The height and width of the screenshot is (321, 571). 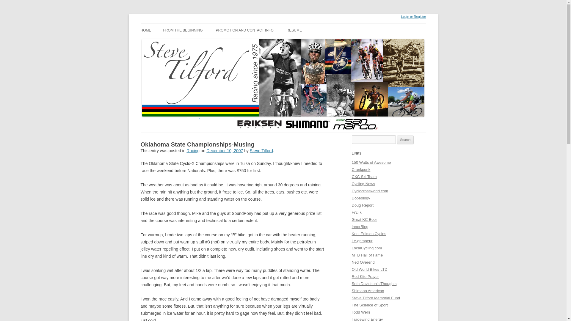 What do you see at coordinates (413, 17) in the screenshot?
I see `Login or Register` at bounding box center [413, 17].